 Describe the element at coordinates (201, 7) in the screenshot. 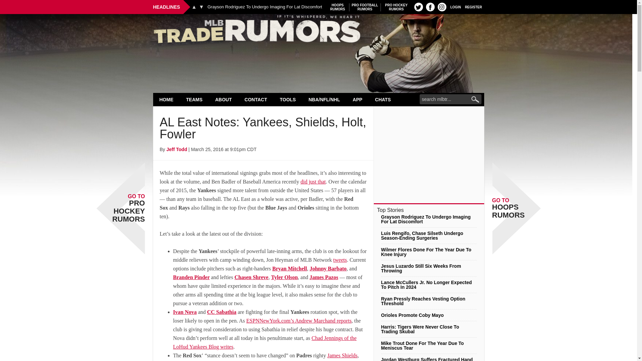

I see `Next` at that location.